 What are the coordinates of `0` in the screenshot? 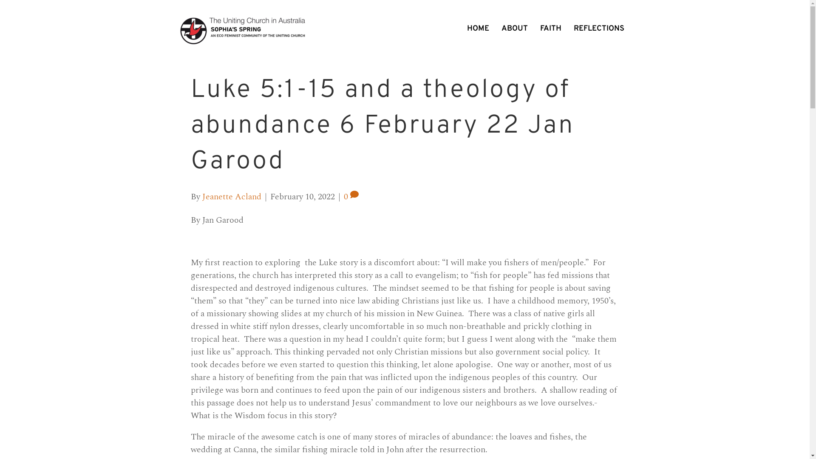 It's located at (351, 197).